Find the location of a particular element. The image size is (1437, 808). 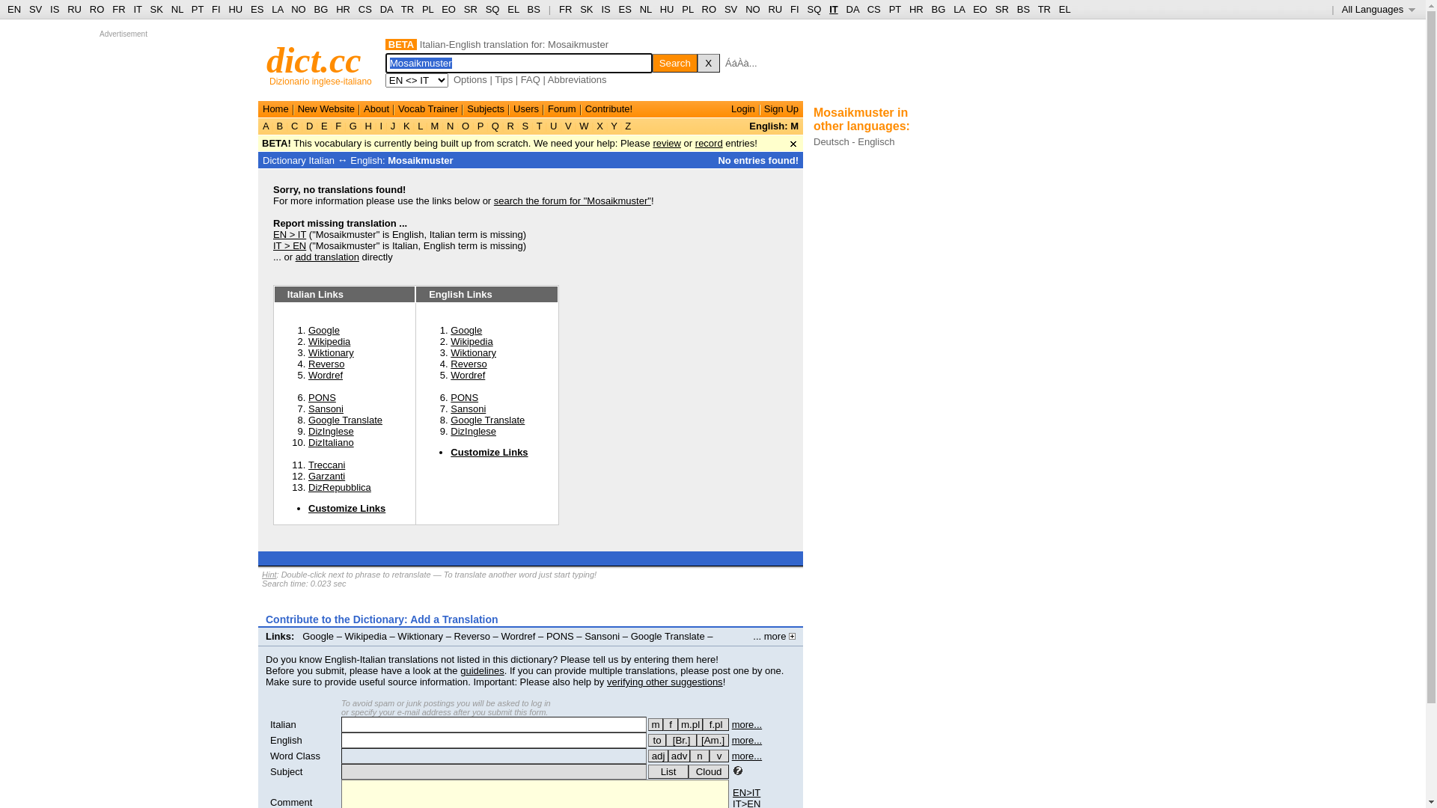

About is located at coordinates (376, 109).